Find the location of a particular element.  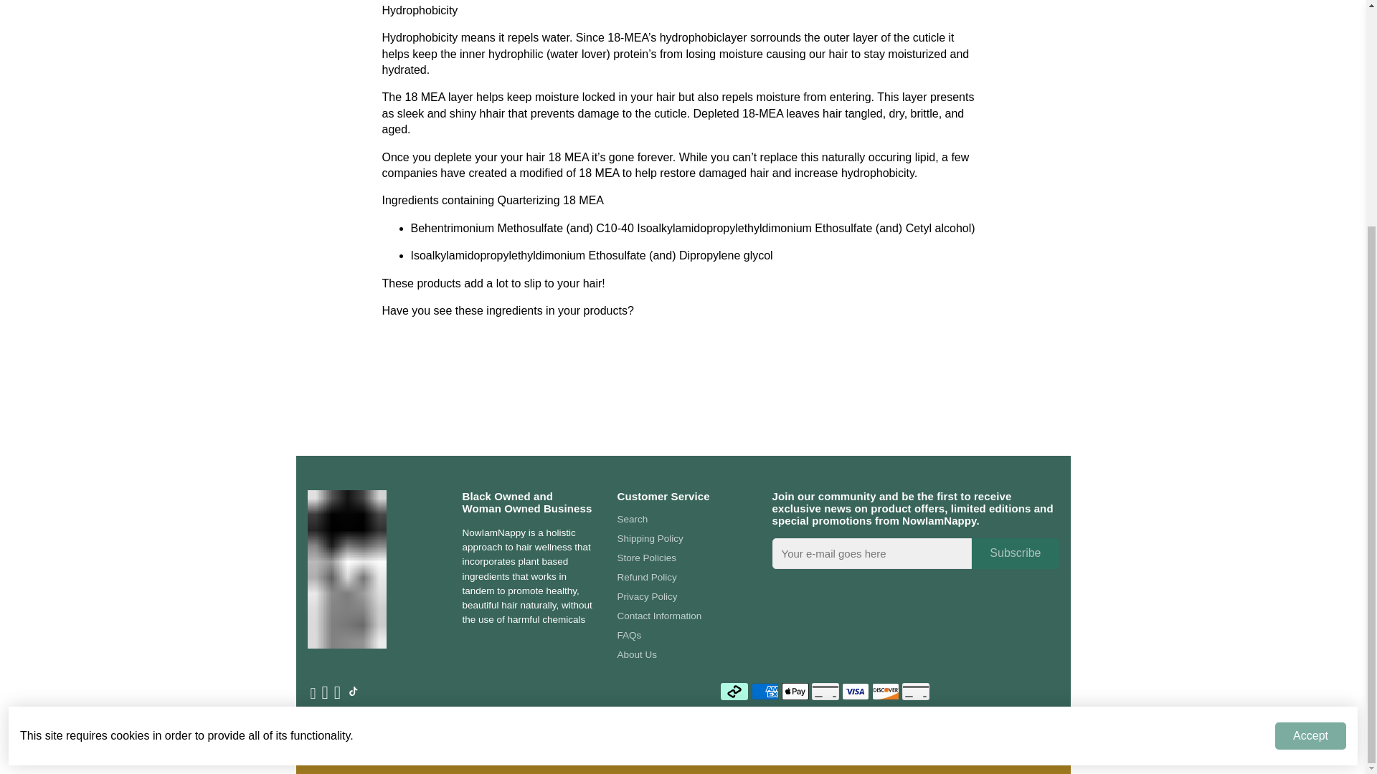

Afterpay is located at coordinates (734, 691).